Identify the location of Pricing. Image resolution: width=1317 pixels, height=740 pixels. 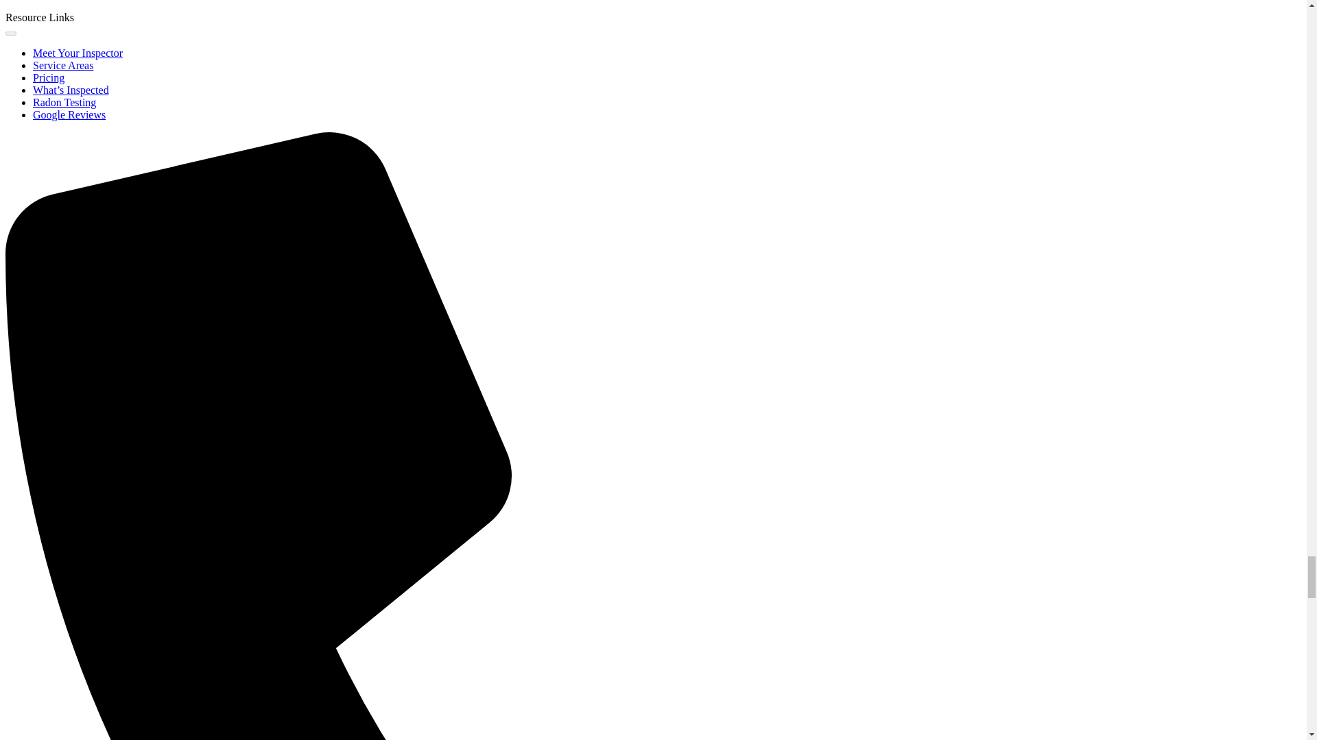
(49, 77).